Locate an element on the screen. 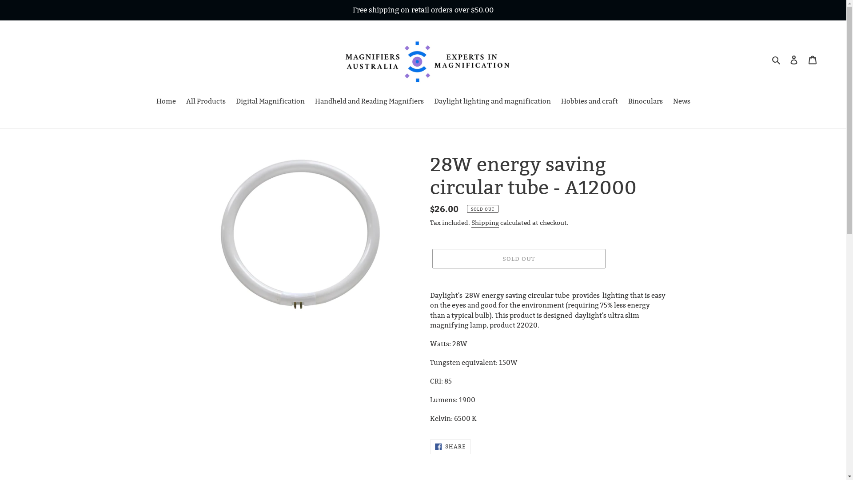 The image size is (853, 480). Log in is located at coordinates (794, 60).